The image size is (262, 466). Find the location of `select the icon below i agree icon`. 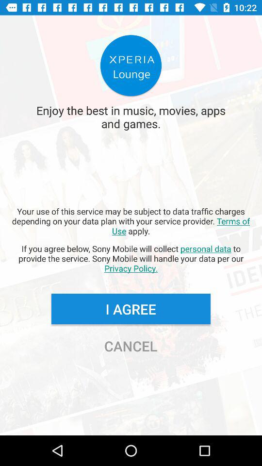

select the icon below i agree icon is located at coordinates (131, 346).